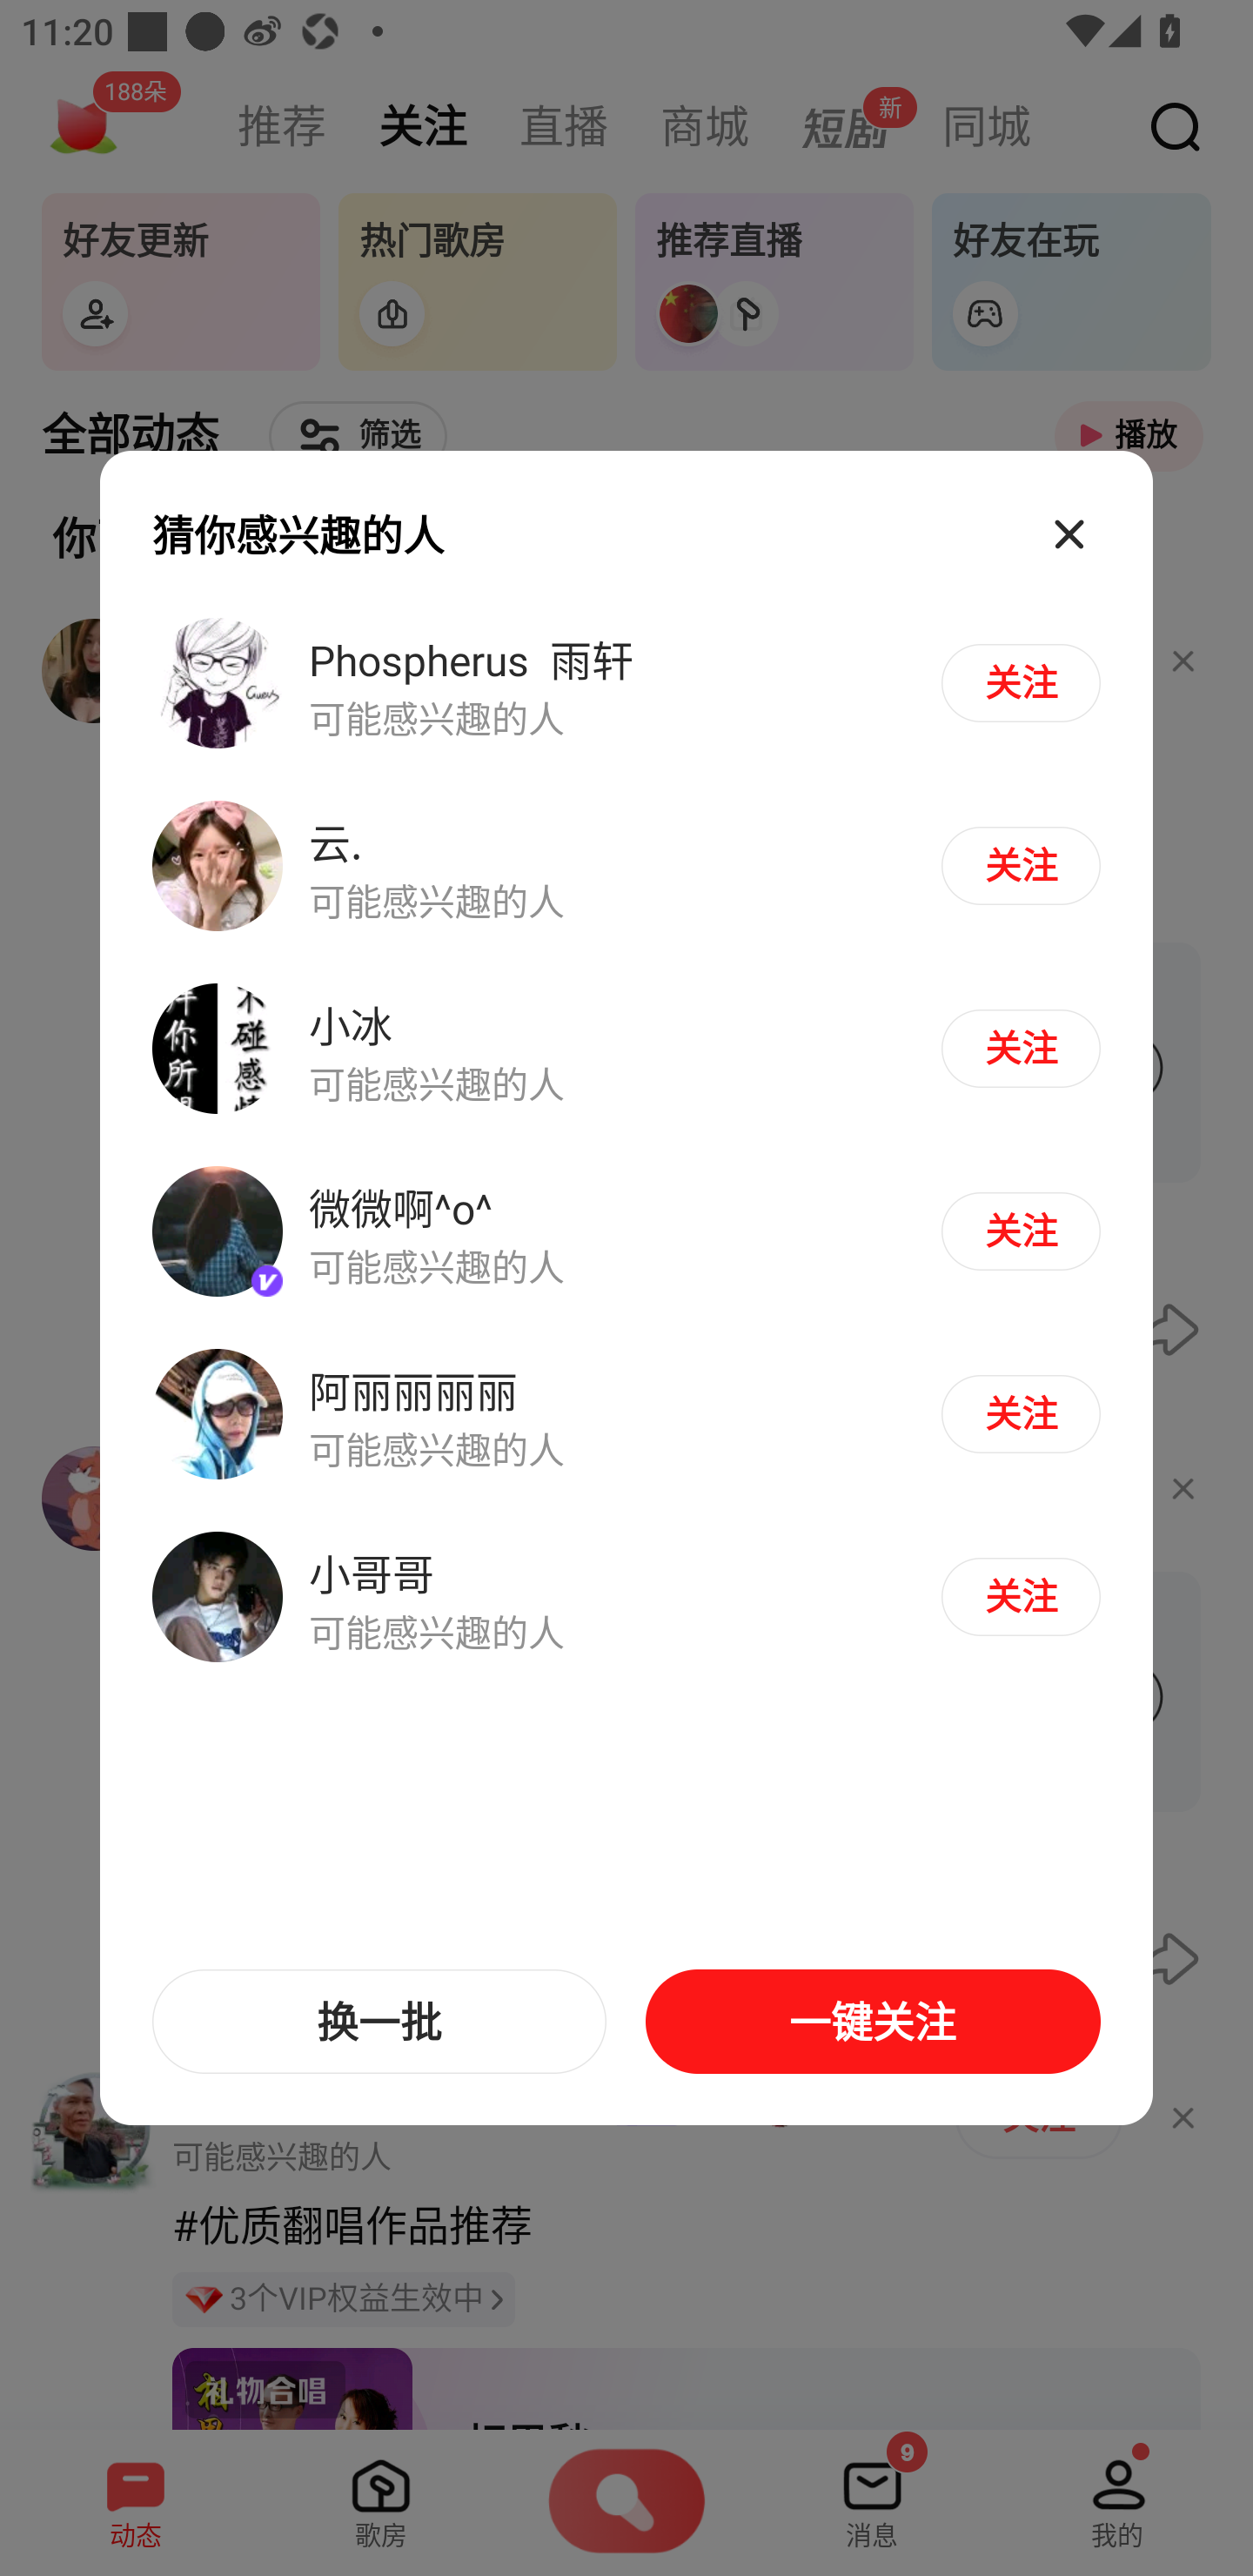 Image resolution: width=1253 pixels, height=2576 pixels. What do you see at coordinates (626, 1232) in the screenshot?
I see `微微啊^o^ 可能感兴趣的人 关注 按钮` at bounding box center [626, 1232].